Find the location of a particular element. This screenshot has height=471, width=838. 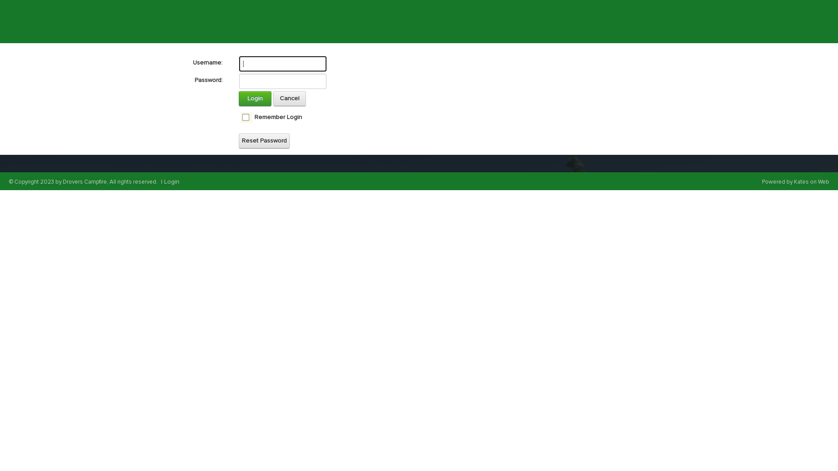

Login is located at coordinates (255, 99).